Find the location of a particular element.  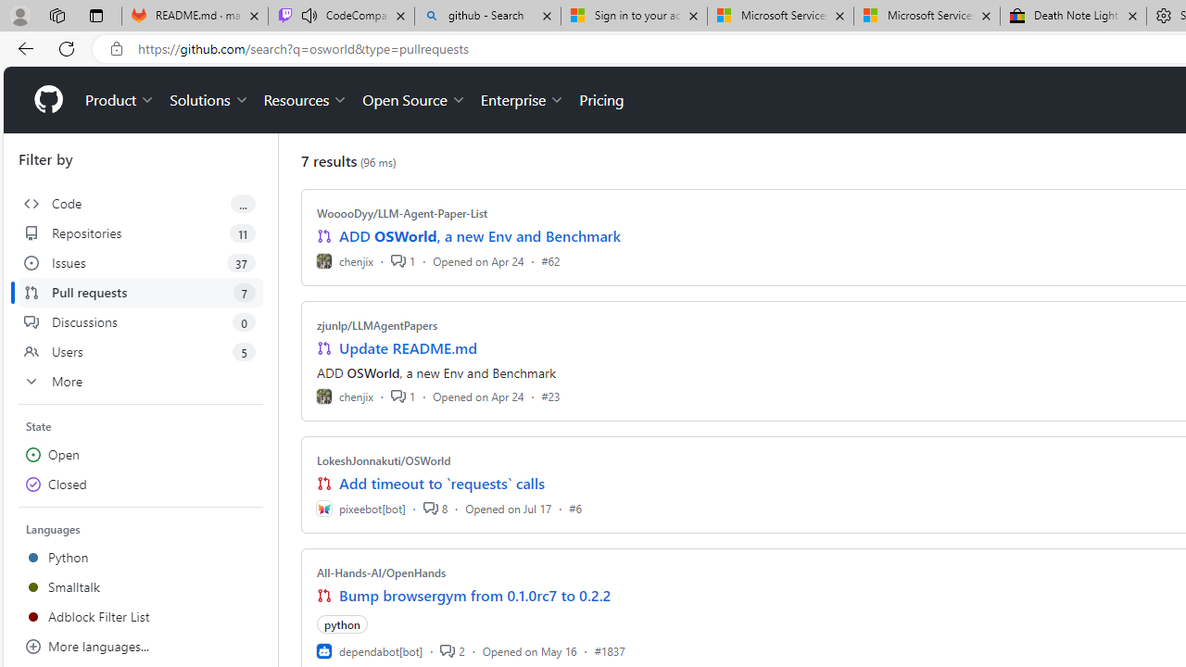

zjunlp/LLMAgentPapers is located at coordinates (377, 325).